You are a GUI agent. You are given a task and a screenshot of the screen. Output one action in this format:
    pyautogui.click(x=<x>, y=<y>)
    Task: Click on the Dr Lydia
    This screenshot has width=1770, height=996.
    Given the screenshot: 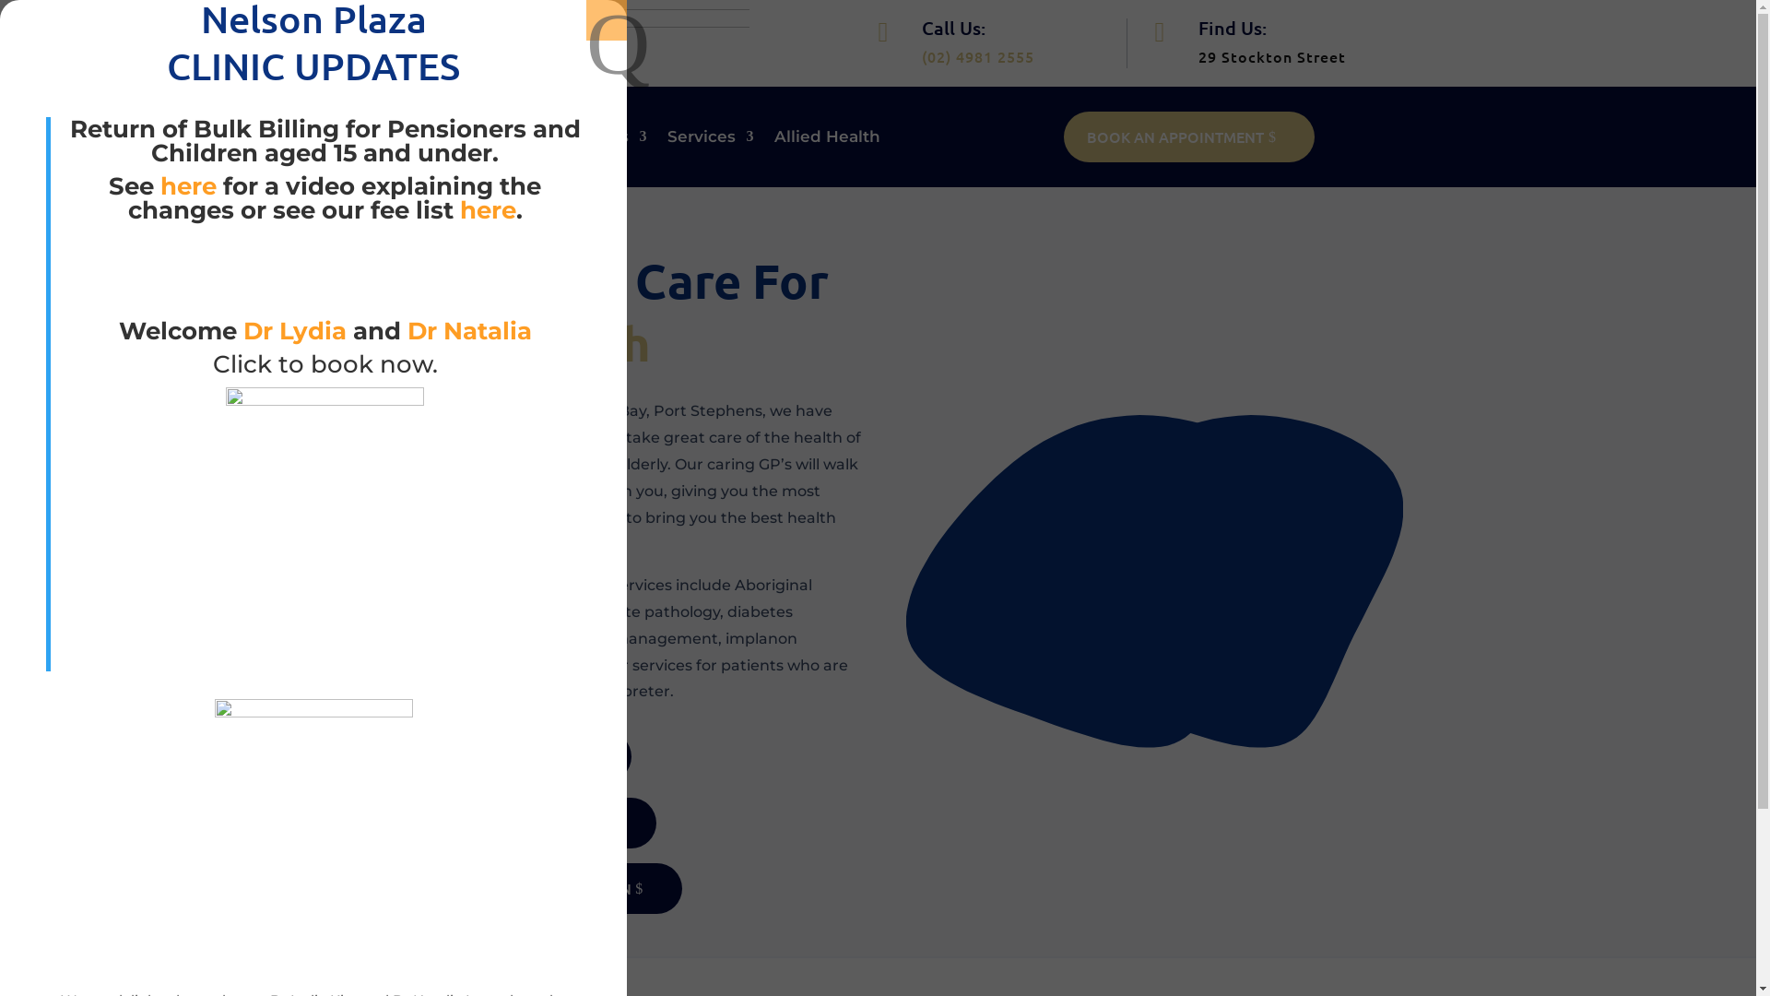 What is the action you would take?
    pyautogui.click(x=295, y=331)
    